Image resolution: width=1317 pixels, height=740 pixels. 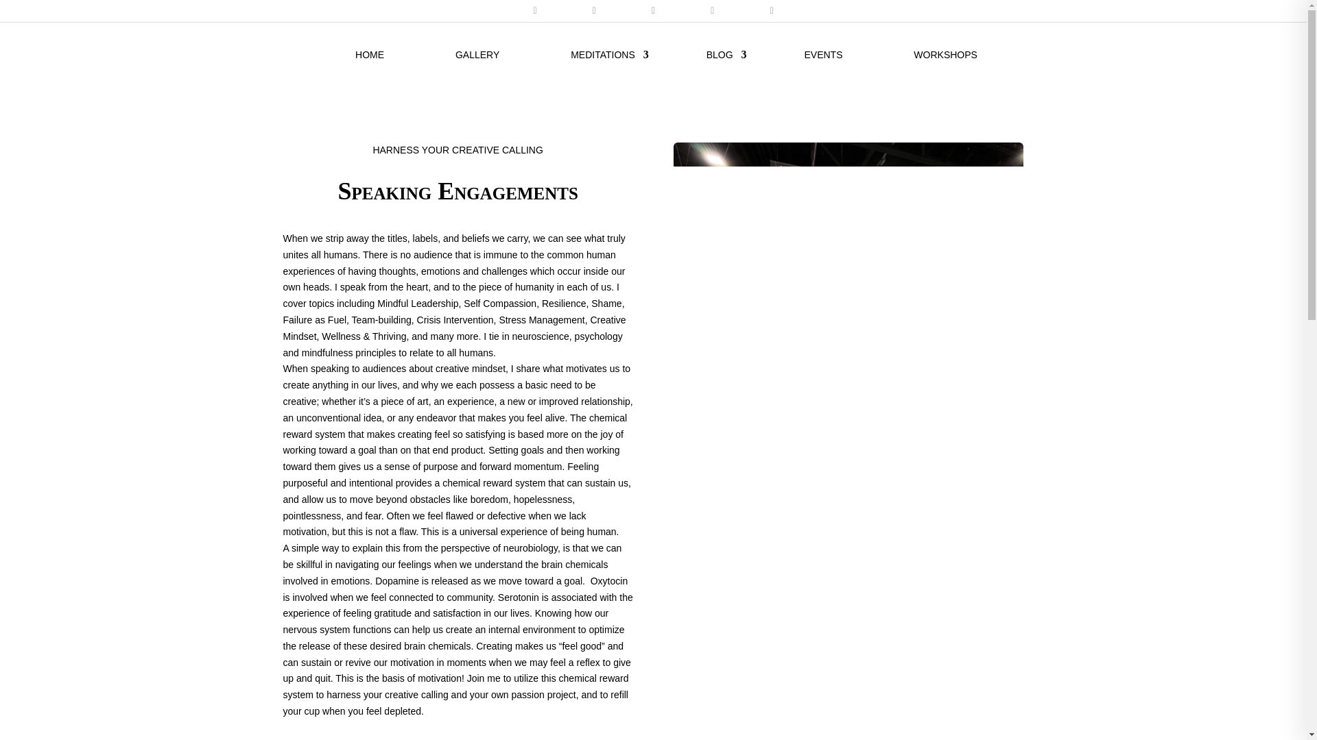 I want to click on EVENTS, so click(x=823, y=69).